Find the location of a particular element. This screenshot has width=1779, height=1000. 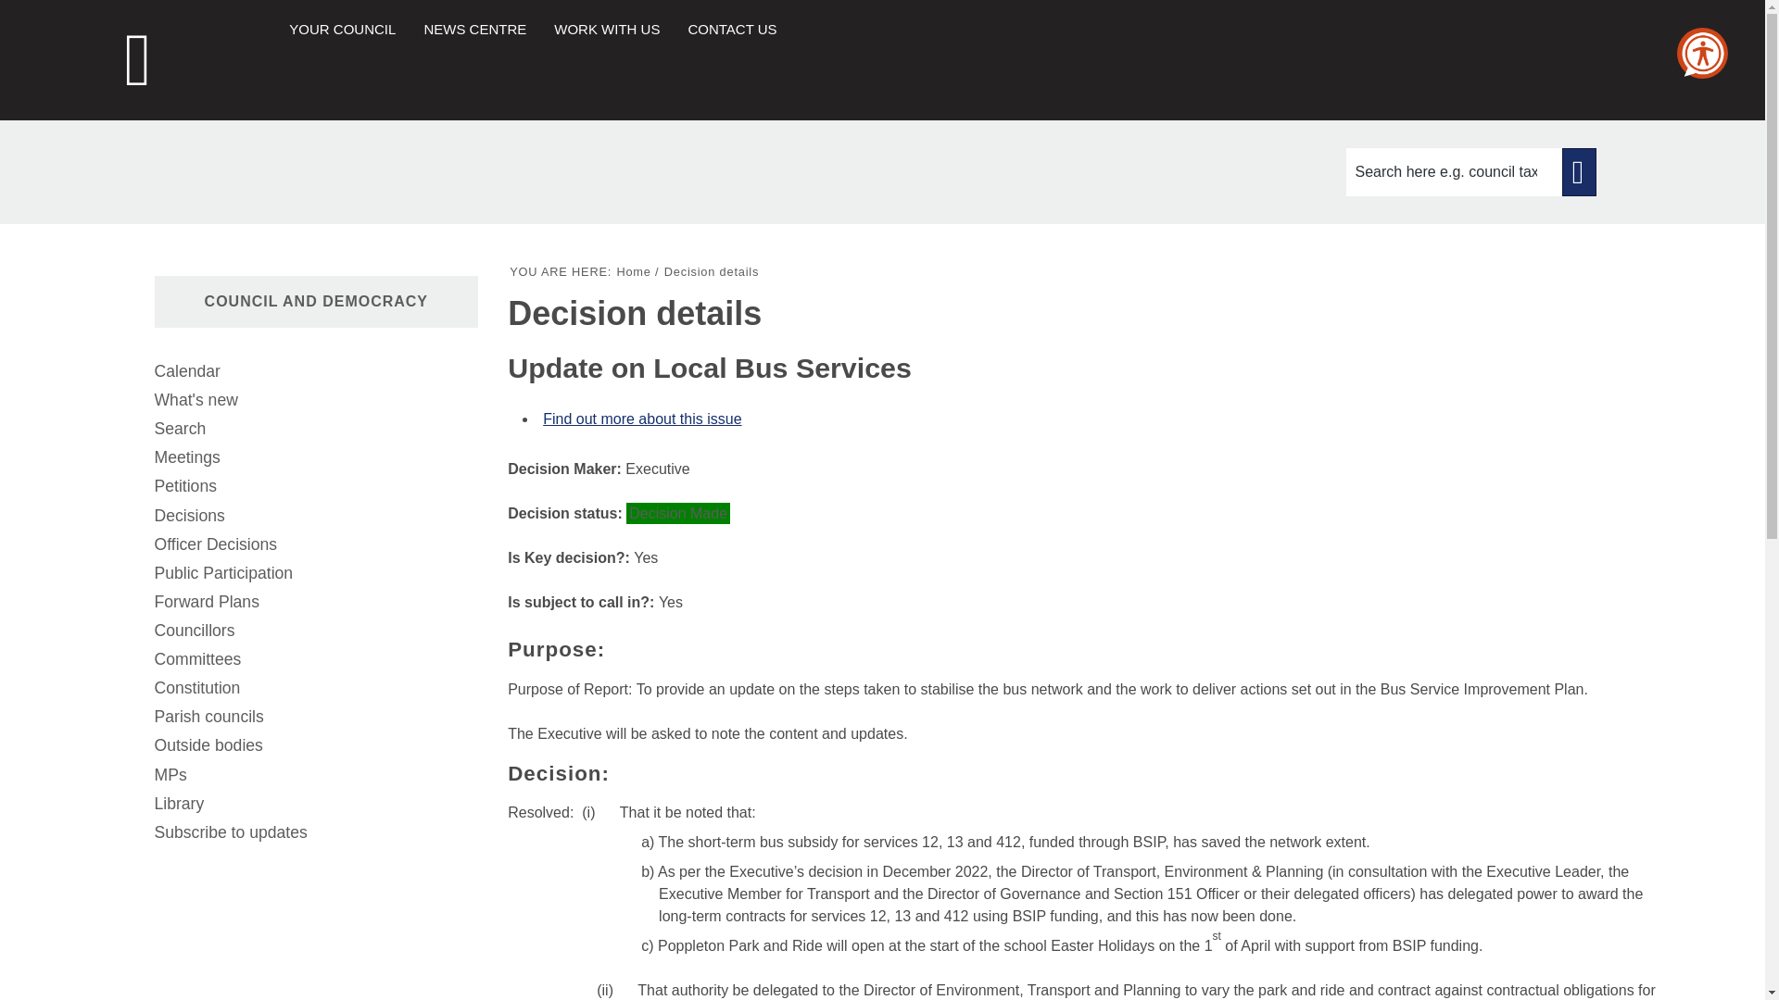

Link to information about committee meetings is located at coordinates (315, 457).